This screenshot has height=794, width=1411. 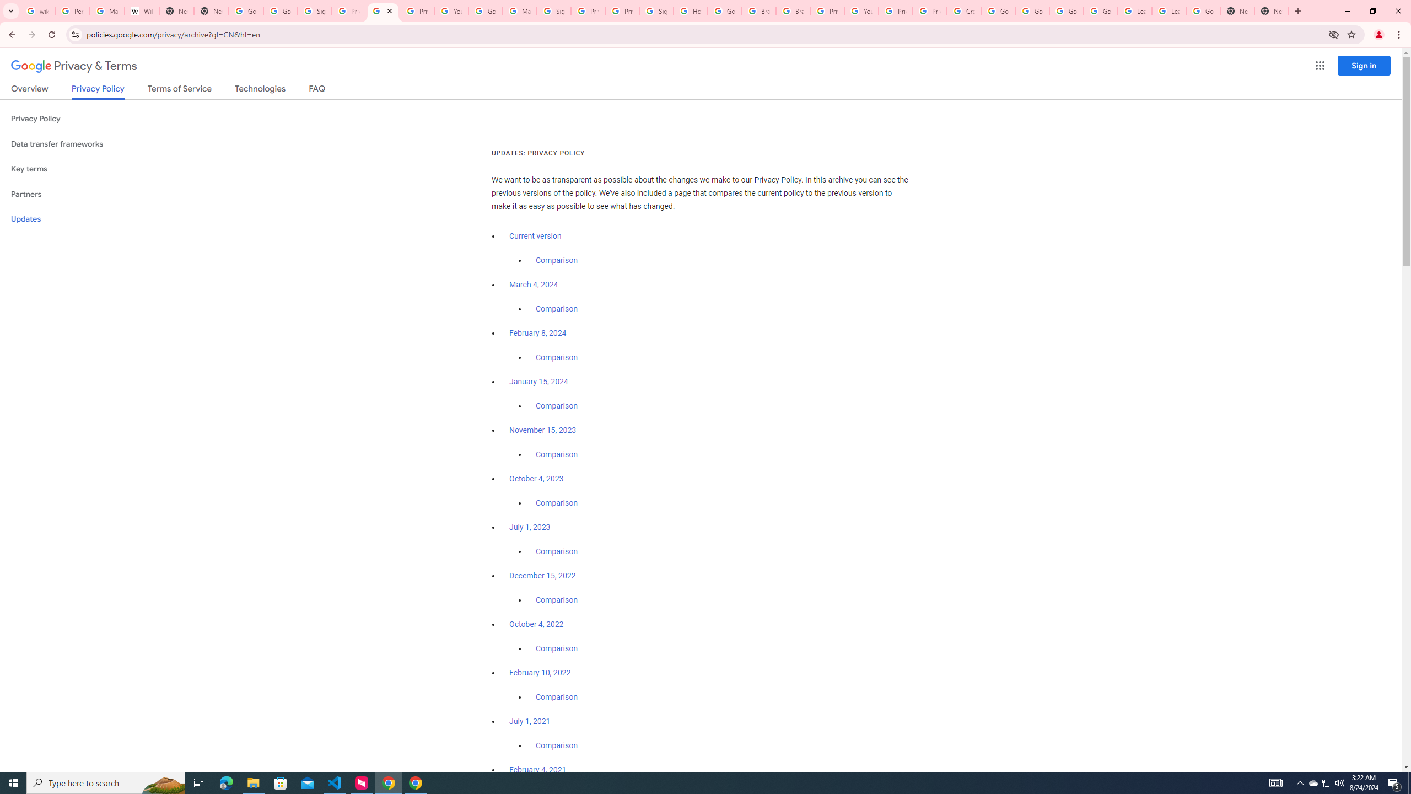 I want to click on Google Account Help, so click(x=1032, y=11).